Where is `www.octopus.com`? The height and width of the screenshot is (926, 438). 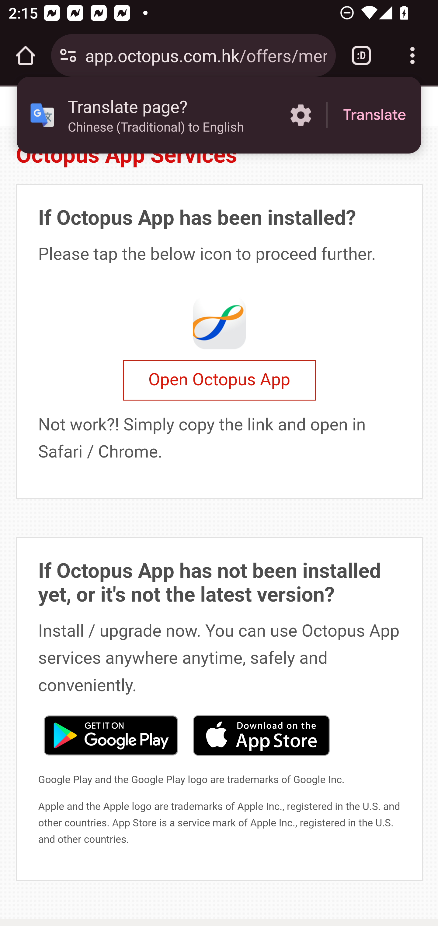 www.octopus.com is located at coordinates (73, 106).